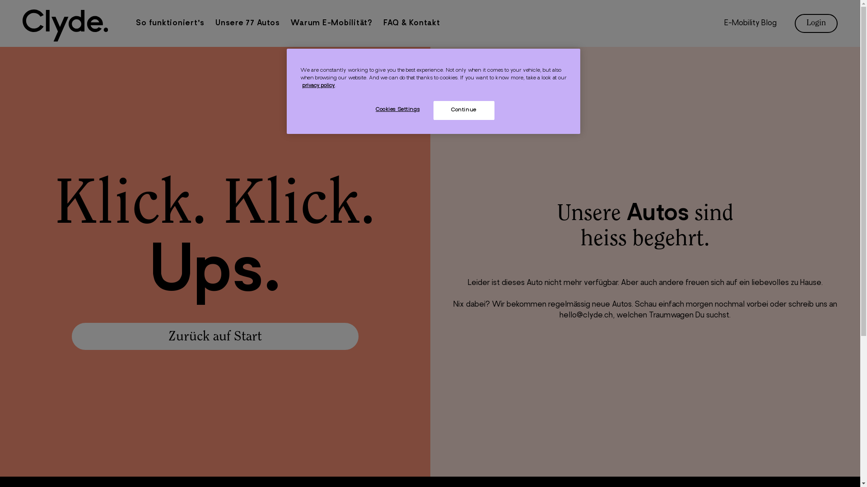 This screenshot has width=867, height=487. Describe the element at coordinates (412, 23) in the screenshot. I see `FAQ & Kontakt` at that location.